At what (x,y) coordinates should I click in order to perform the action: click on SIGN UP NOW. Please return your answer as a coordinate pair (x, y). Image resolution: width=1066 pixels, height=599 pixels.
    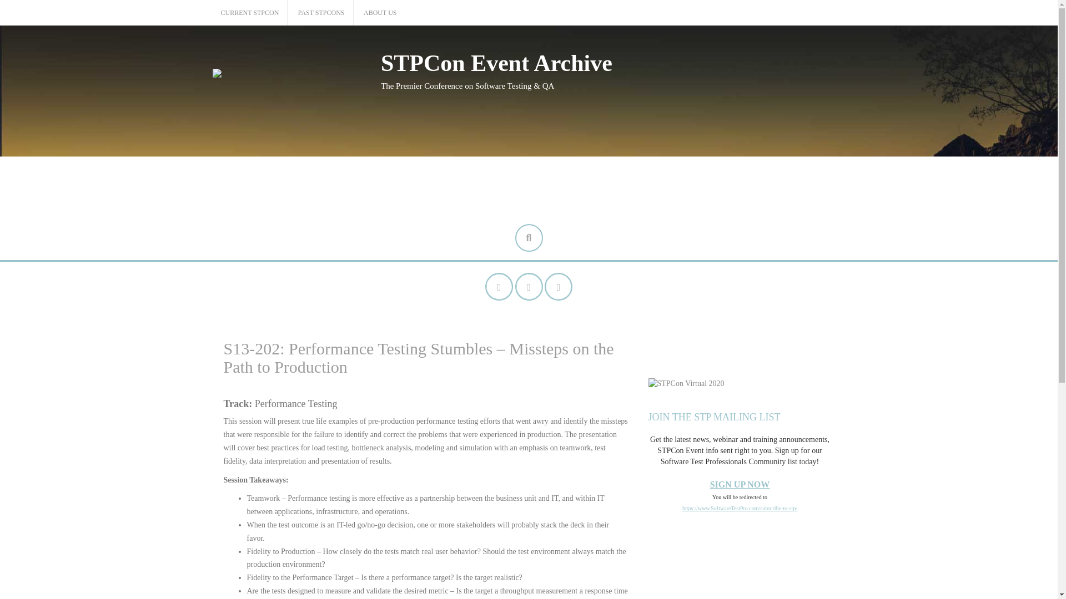
    Looking at the image, I should click on (740, 485).